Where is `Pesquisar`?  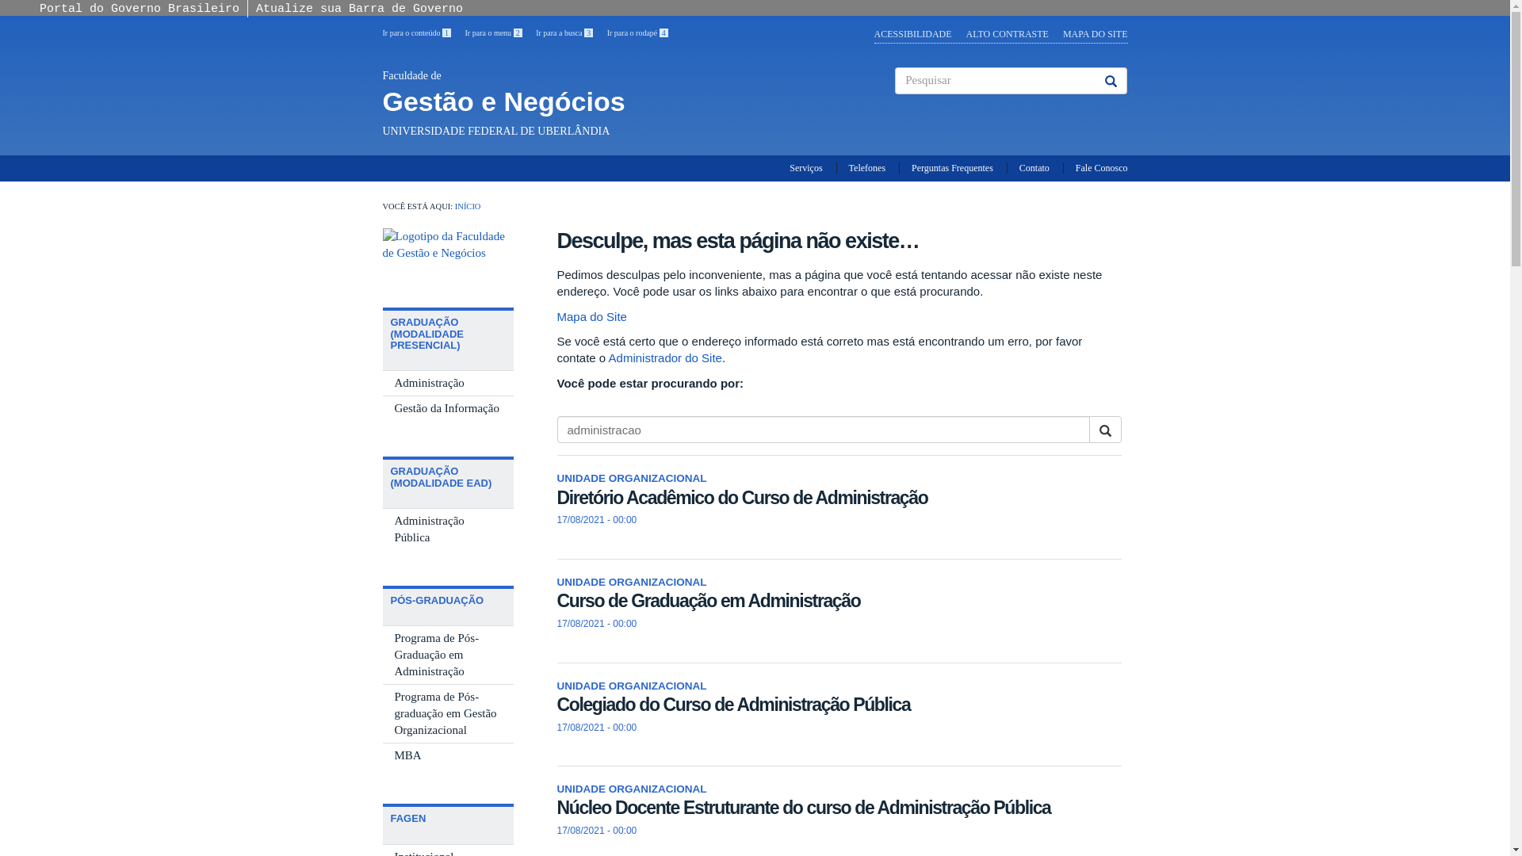 Pesquisar is located at coordinates (557, 457).